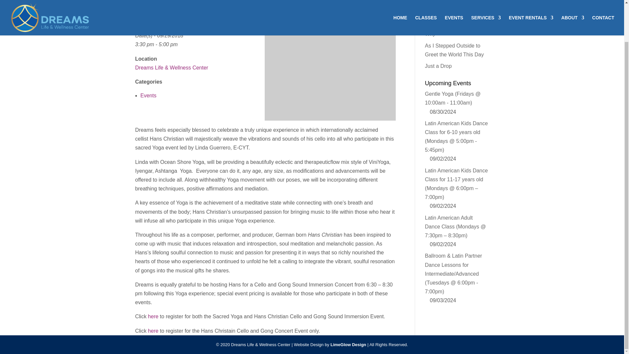 The image size is (629, 354). What do you see at coordinates (348, 345) in the screenshot?
I see `LimeGlow Design` at bounding box center [348, 345].